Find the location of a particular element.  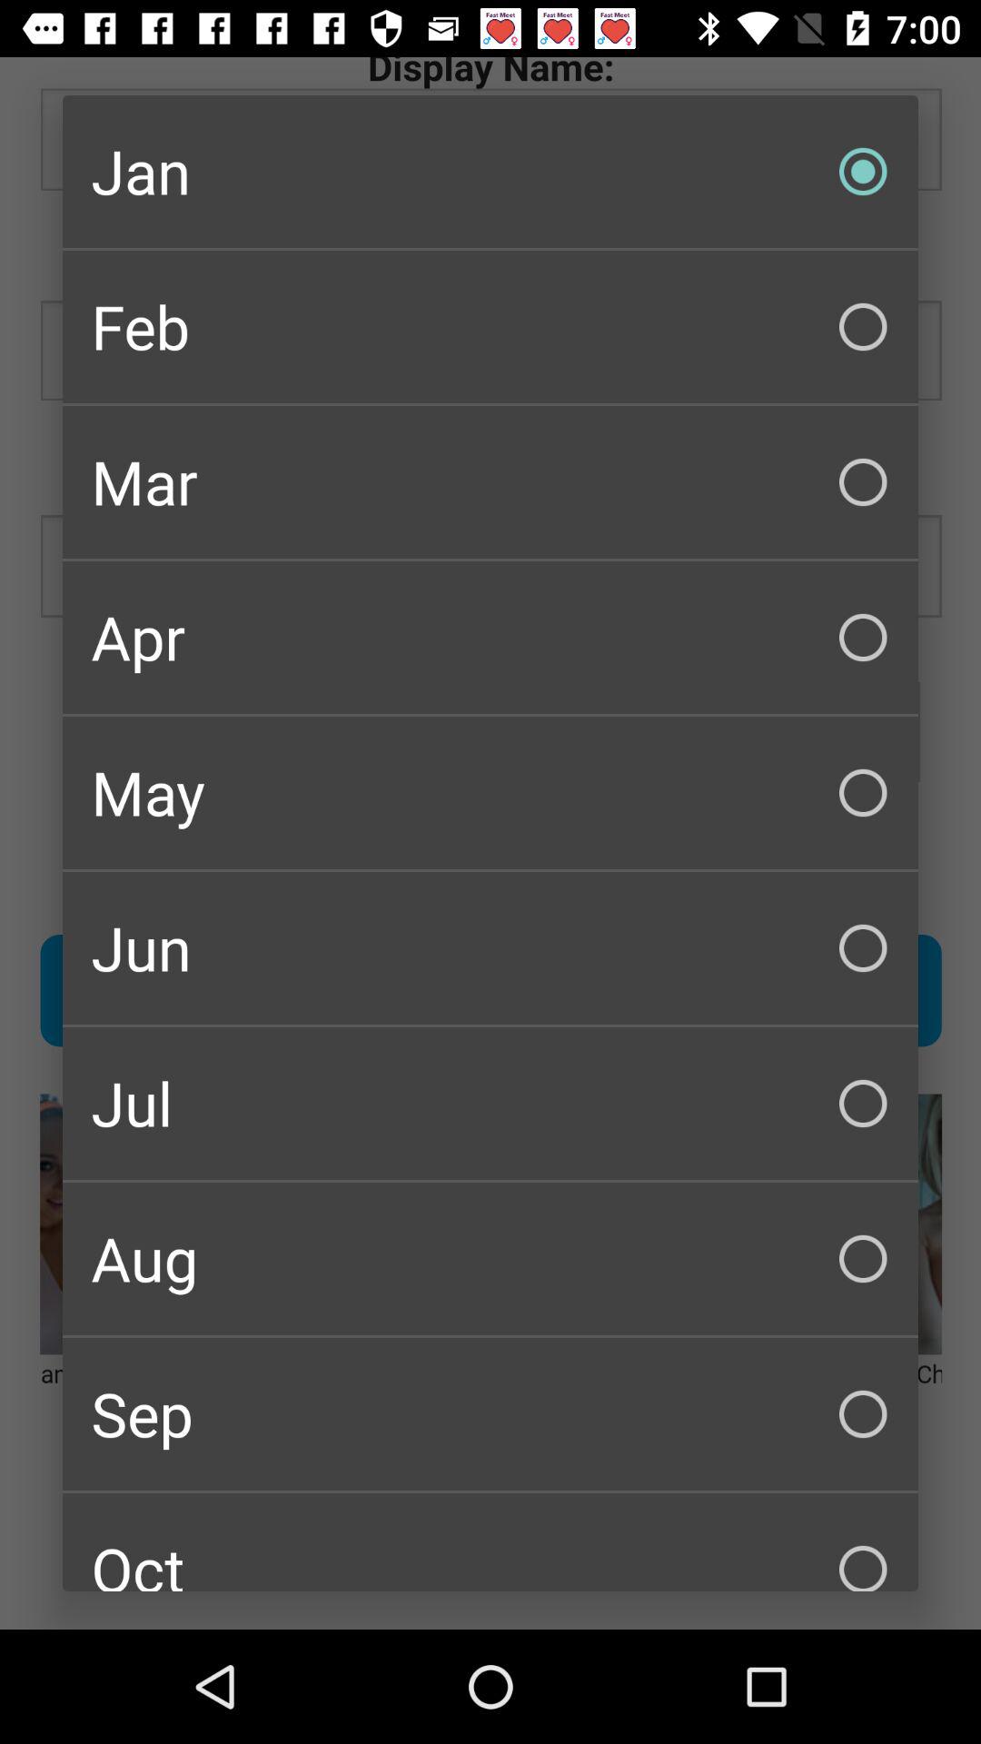

turn off apr is located at coordinates (490, 638).